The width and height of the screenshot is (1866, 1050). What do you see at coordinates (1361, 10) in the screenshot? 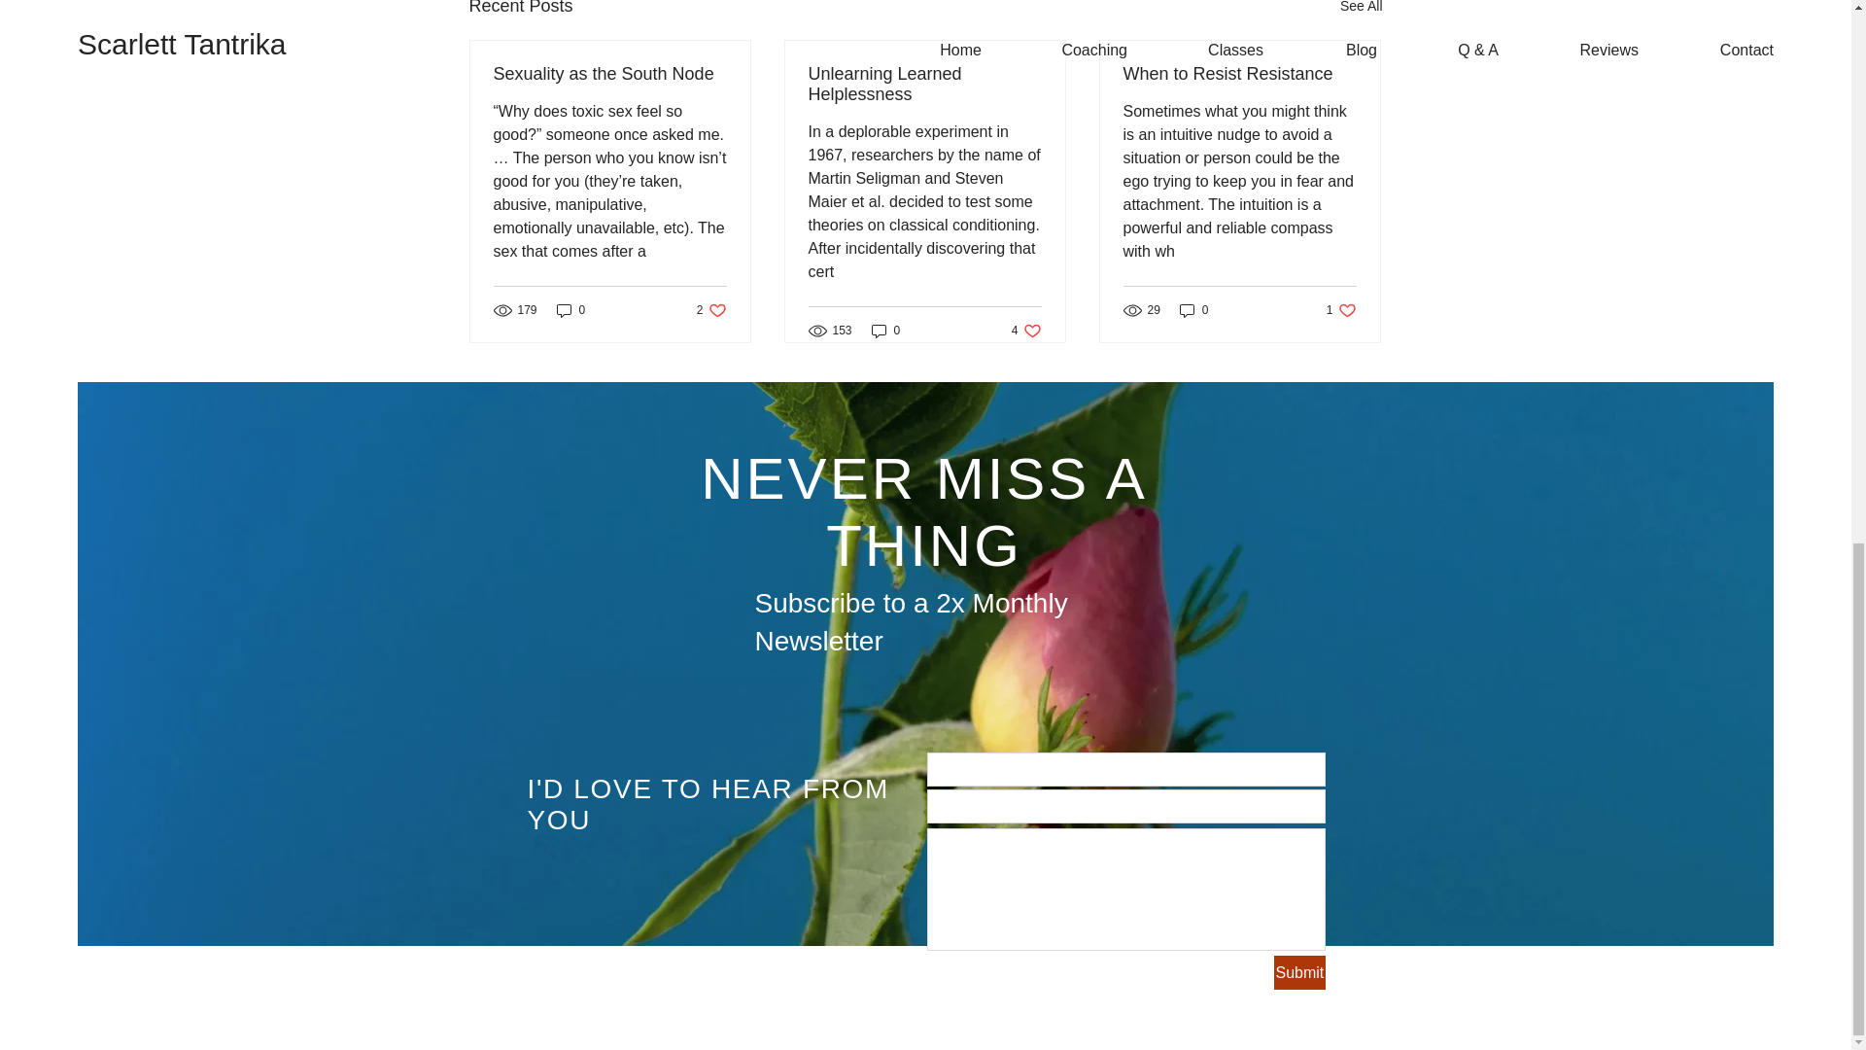
I see `Sexuality as the South Node` at bounding box center [1361, 10].